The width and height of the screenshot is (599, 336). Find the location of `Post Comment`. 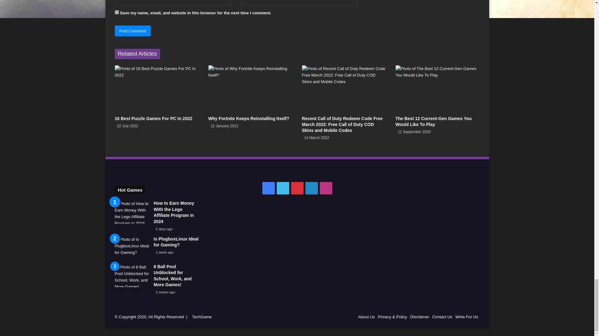

Post Comment is located at coordinates (133, 31).